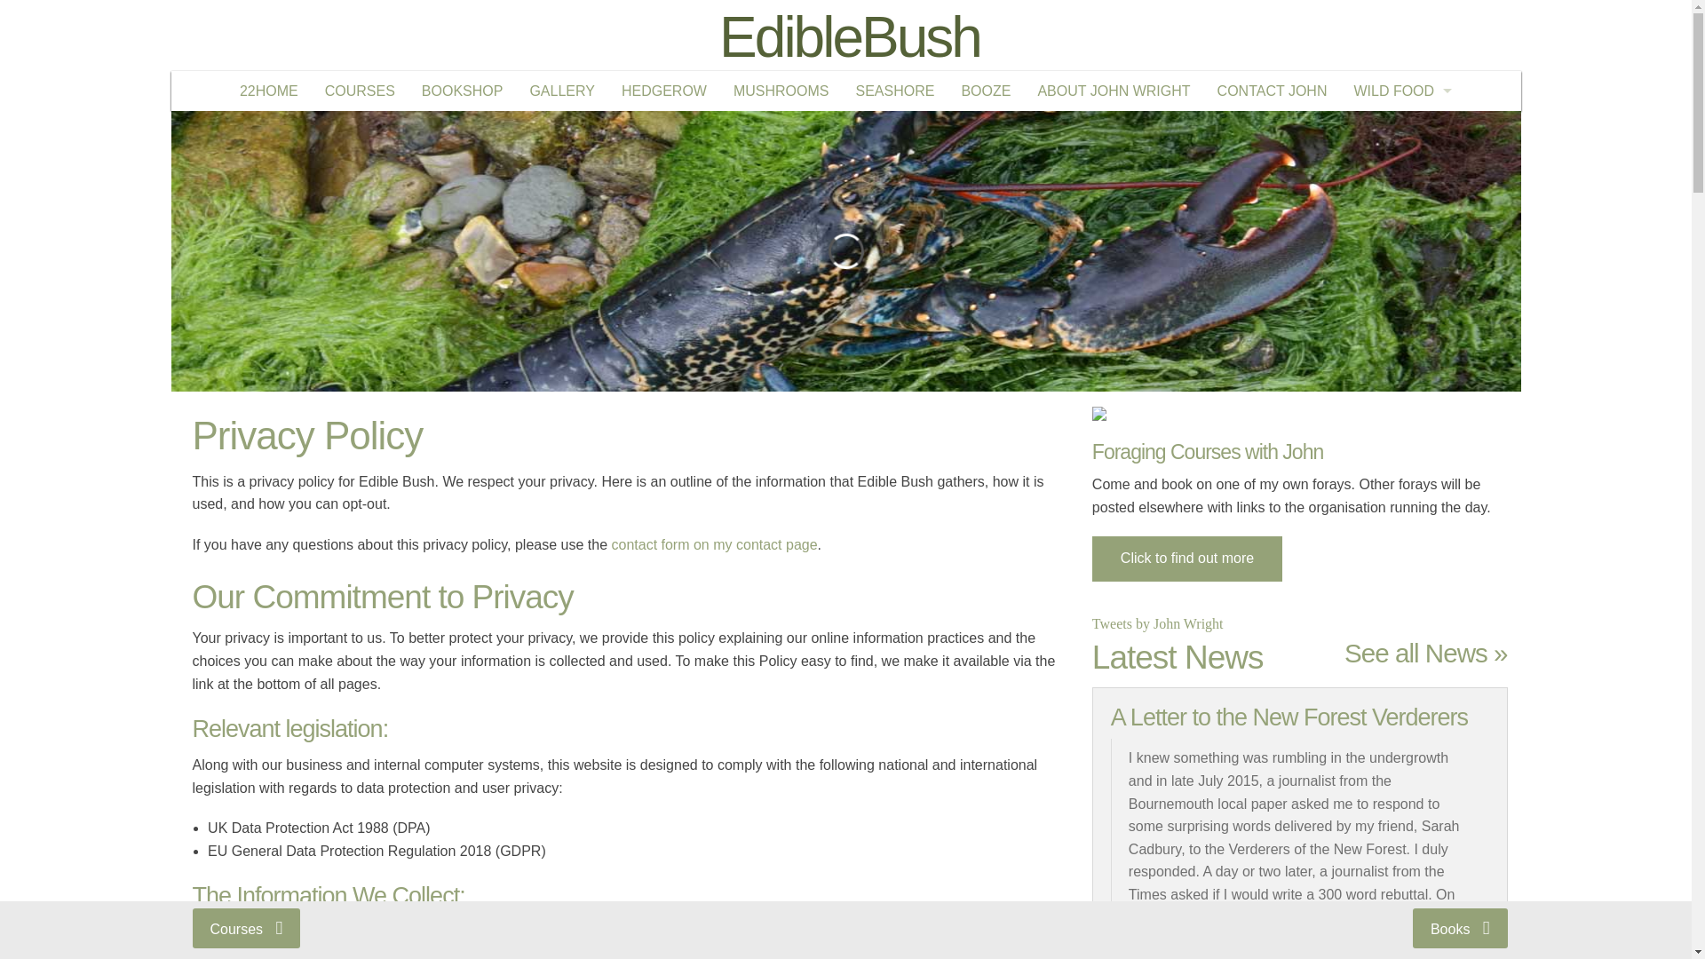  I want to click on ABOUT JOHN WRIGHT, so click(1114, 91).